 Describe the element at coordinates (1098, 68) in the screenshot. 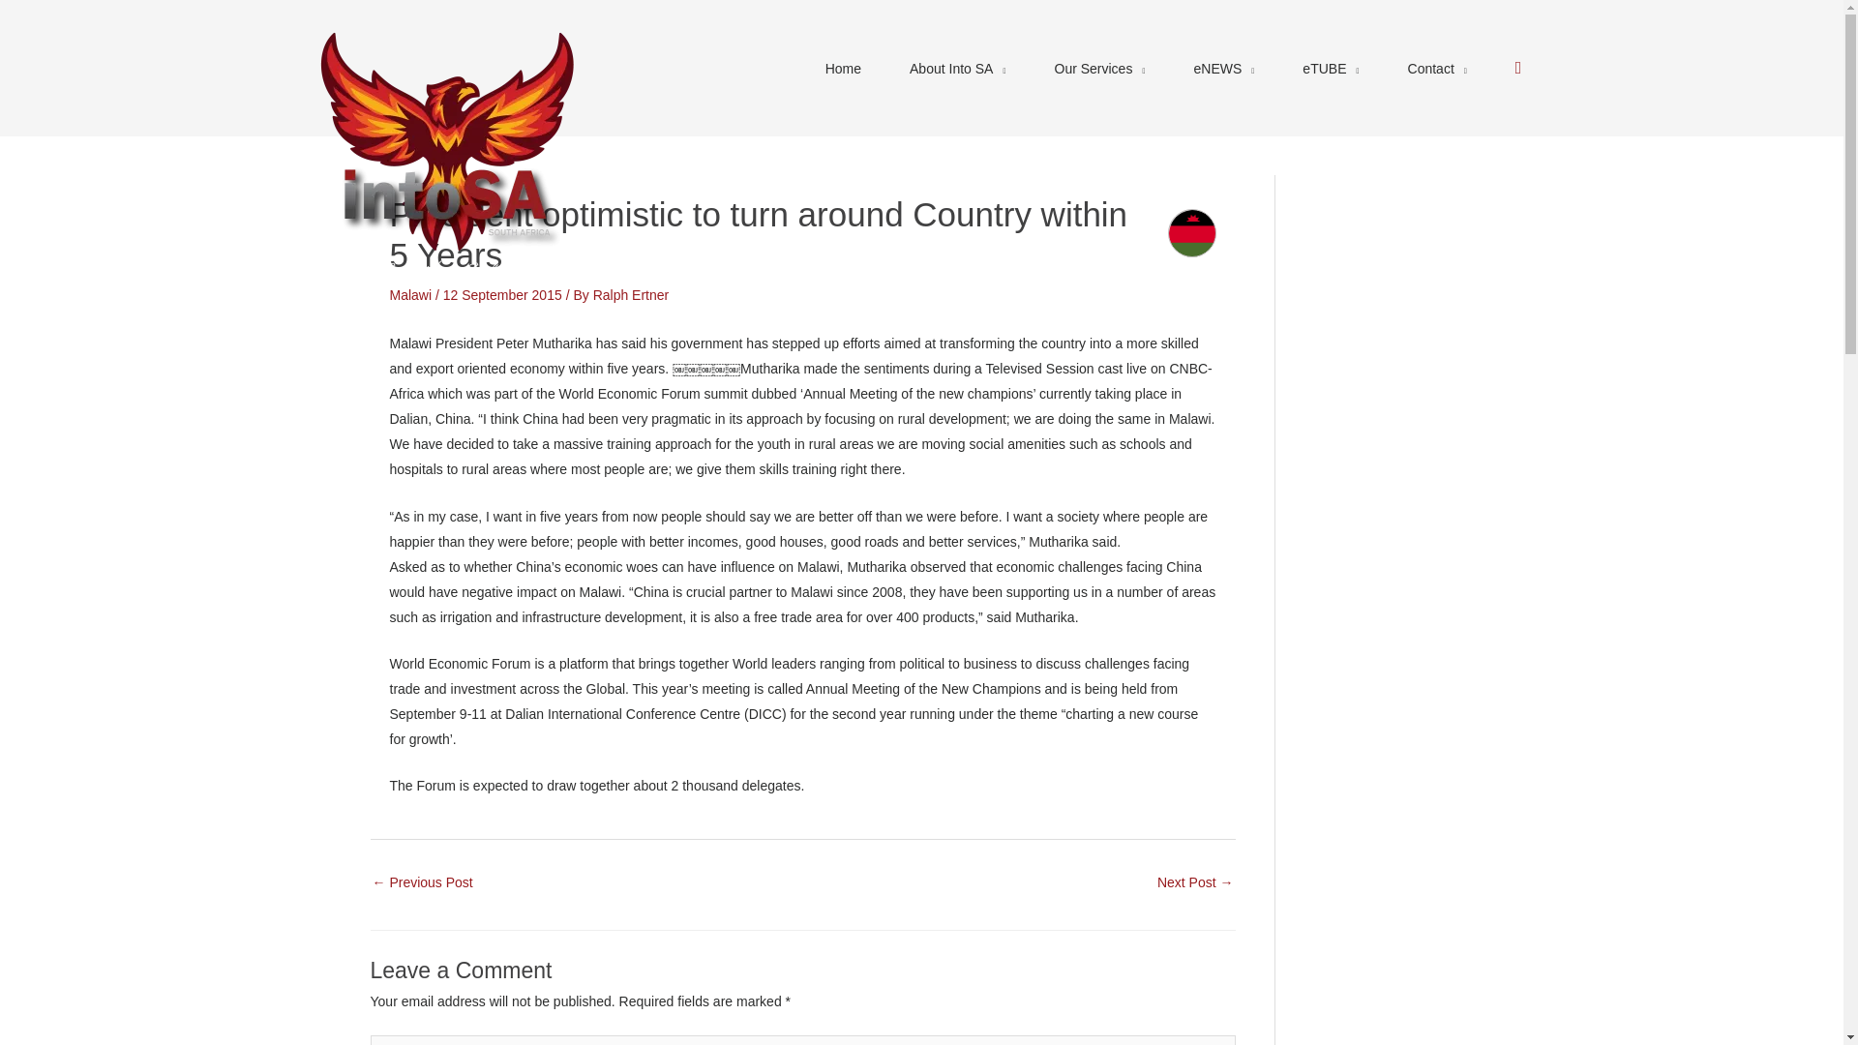

I see `Our Services` at that location.